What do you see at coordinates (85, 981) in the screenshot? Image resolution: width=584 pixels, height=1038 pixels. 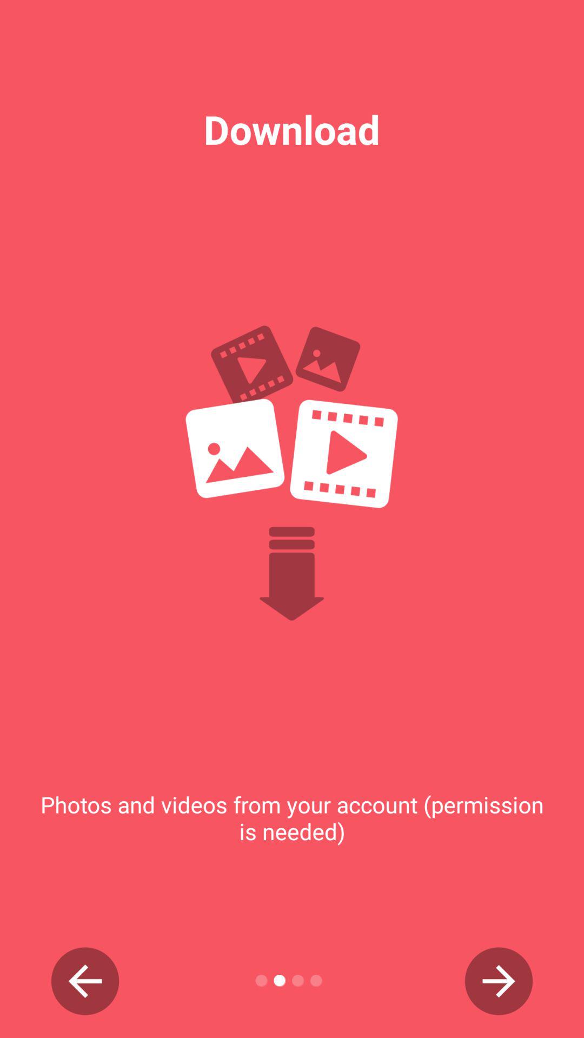 I see `select item at the bottom left corner` at bounding box center [85, 981].